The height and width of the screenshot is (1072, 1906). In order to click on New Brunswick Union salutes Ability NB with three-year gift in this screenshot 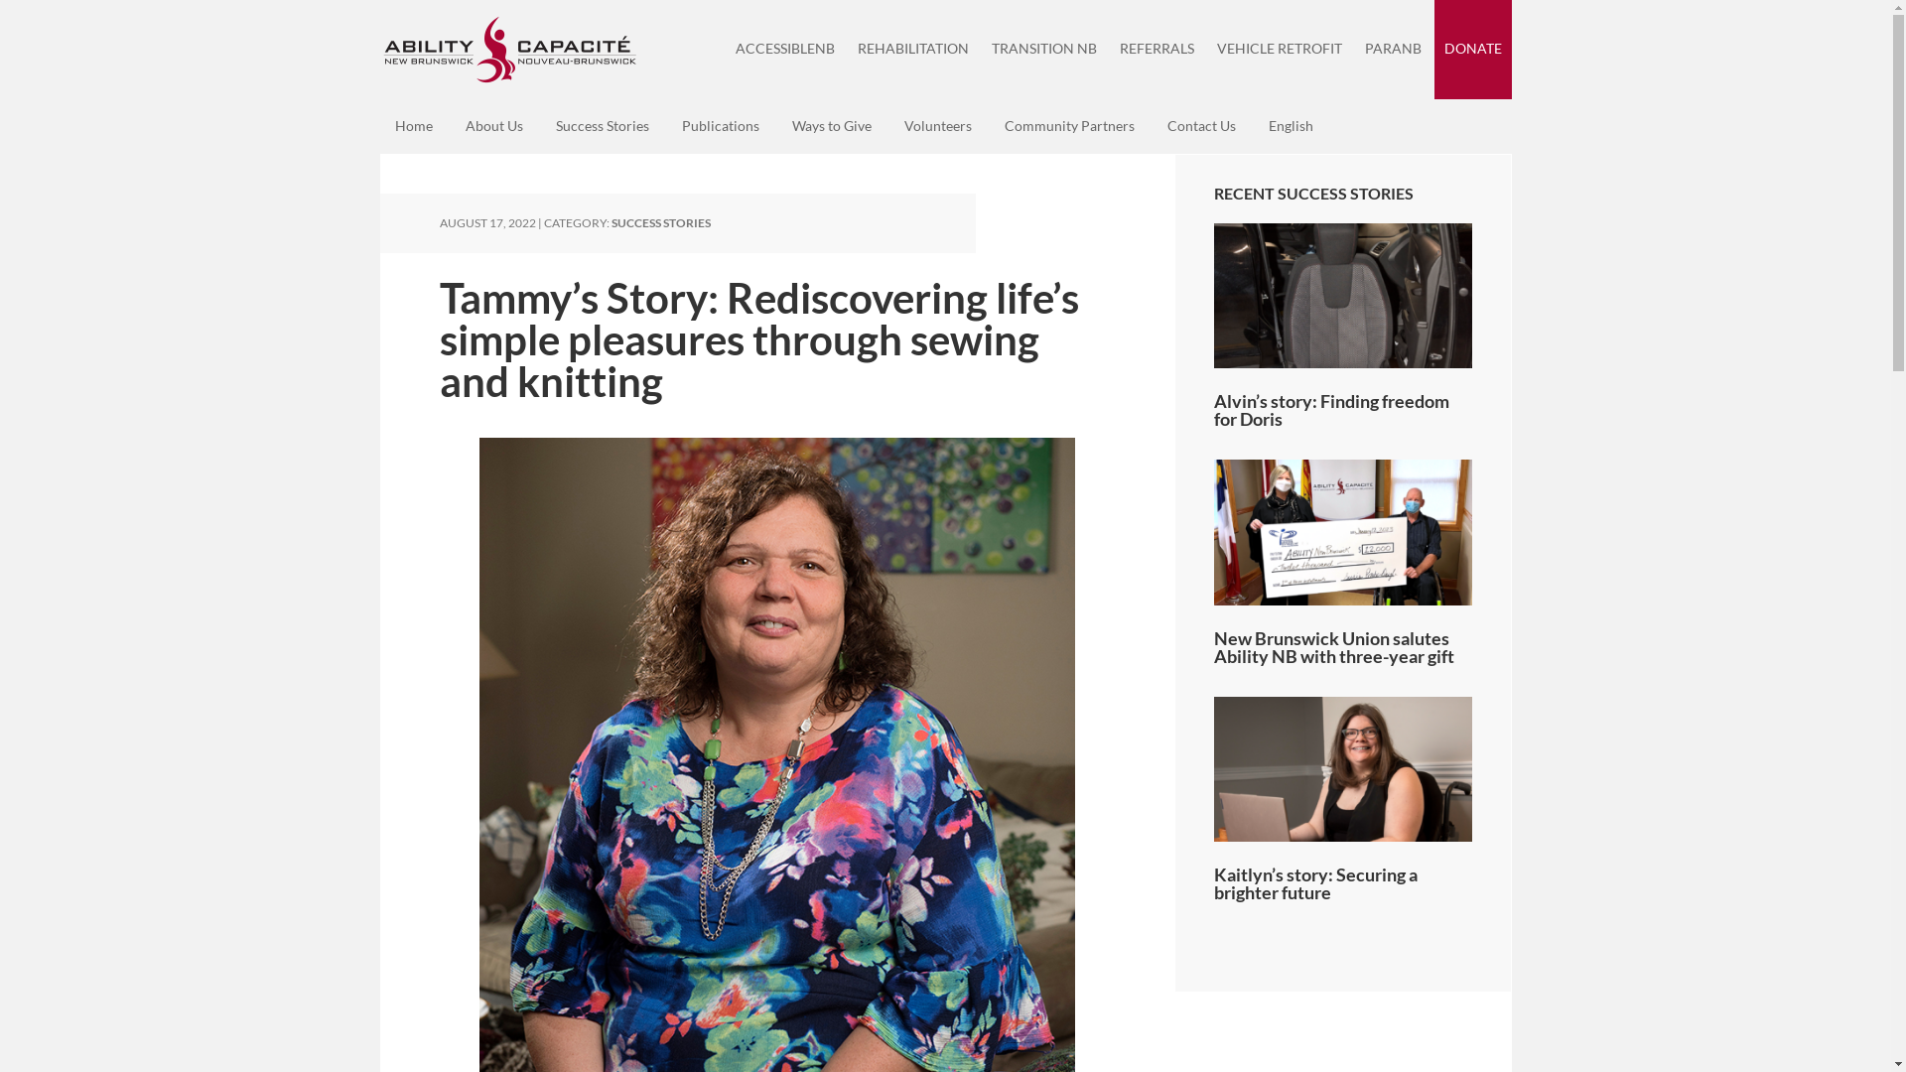, I will do `click(1333, 647)`.